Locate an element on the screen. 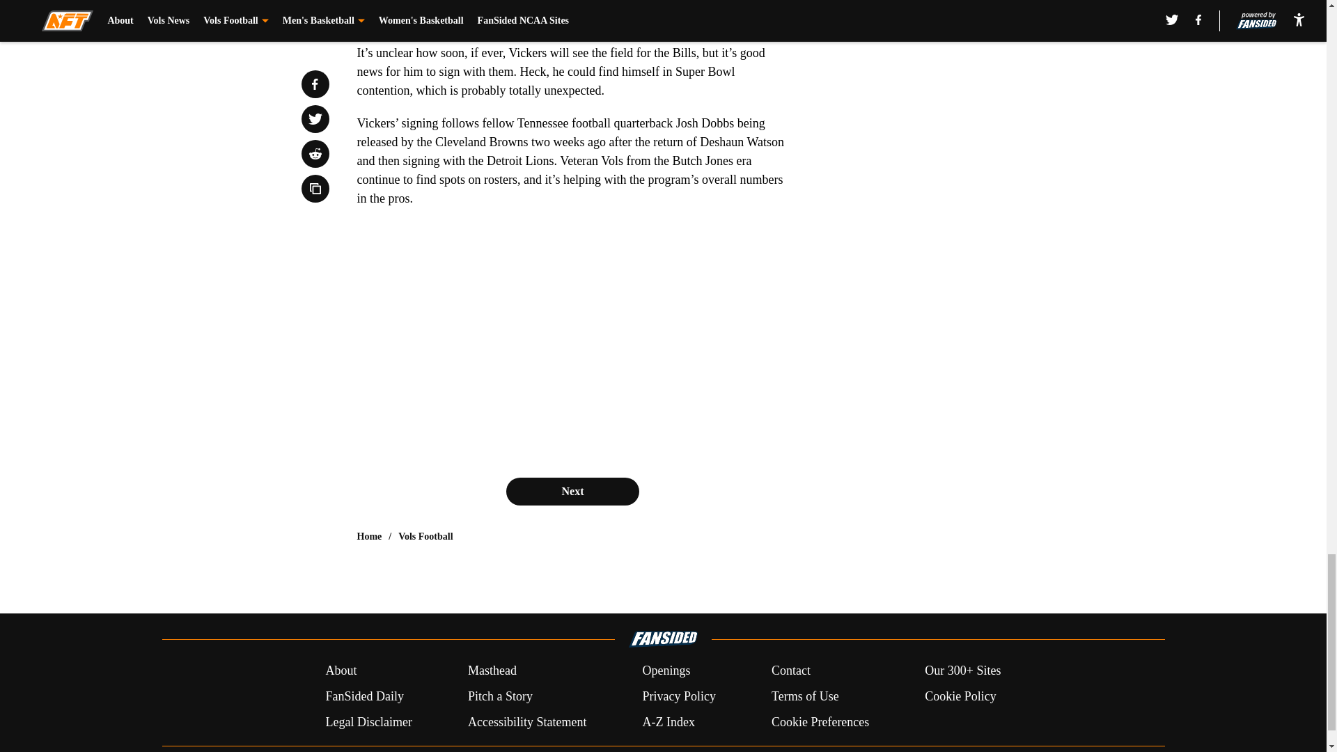  Home is located at coordinates (369, 536).